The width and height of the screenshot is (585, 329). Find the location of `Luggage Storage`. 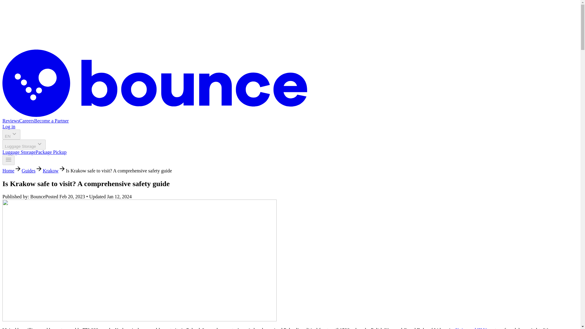

Luggage Storage is located at coordinates (19, 152).